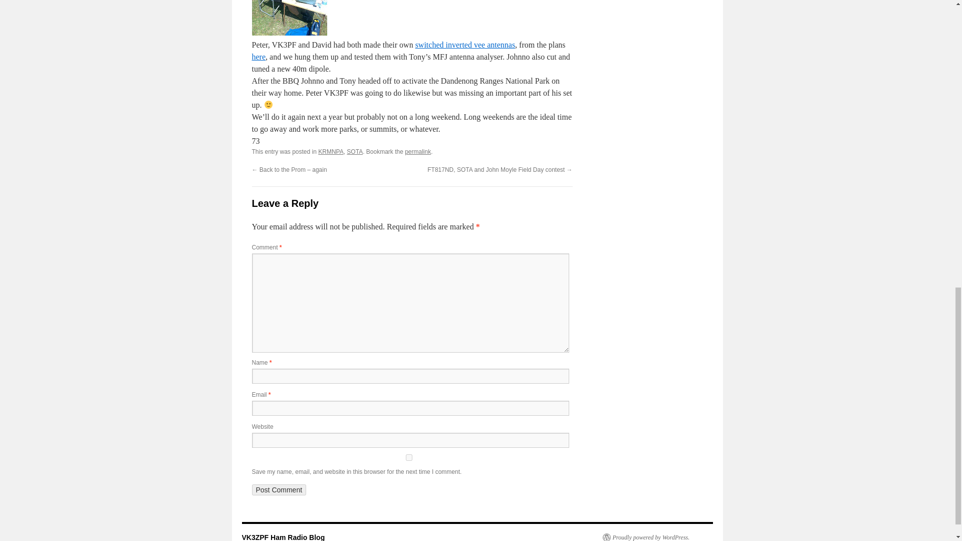 The image size is (962, 541). Describe the element at coordinates (418, 151) in the screenshot. I see `permalink` at that location.